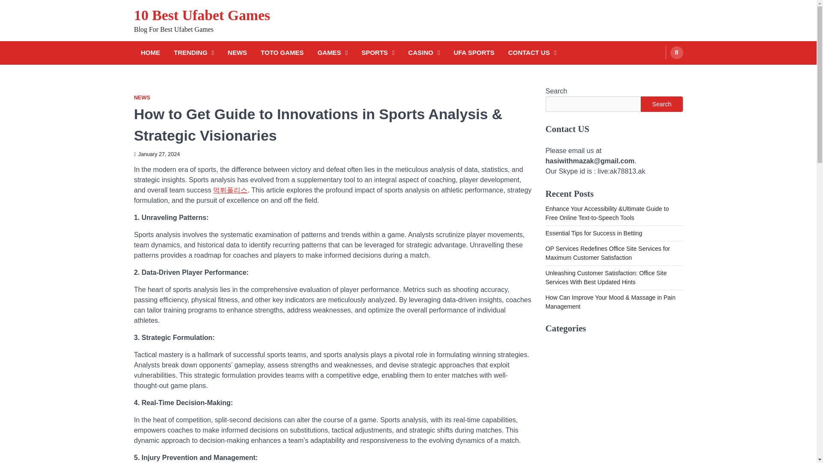  I want to click on HOME, so click(150, 53).